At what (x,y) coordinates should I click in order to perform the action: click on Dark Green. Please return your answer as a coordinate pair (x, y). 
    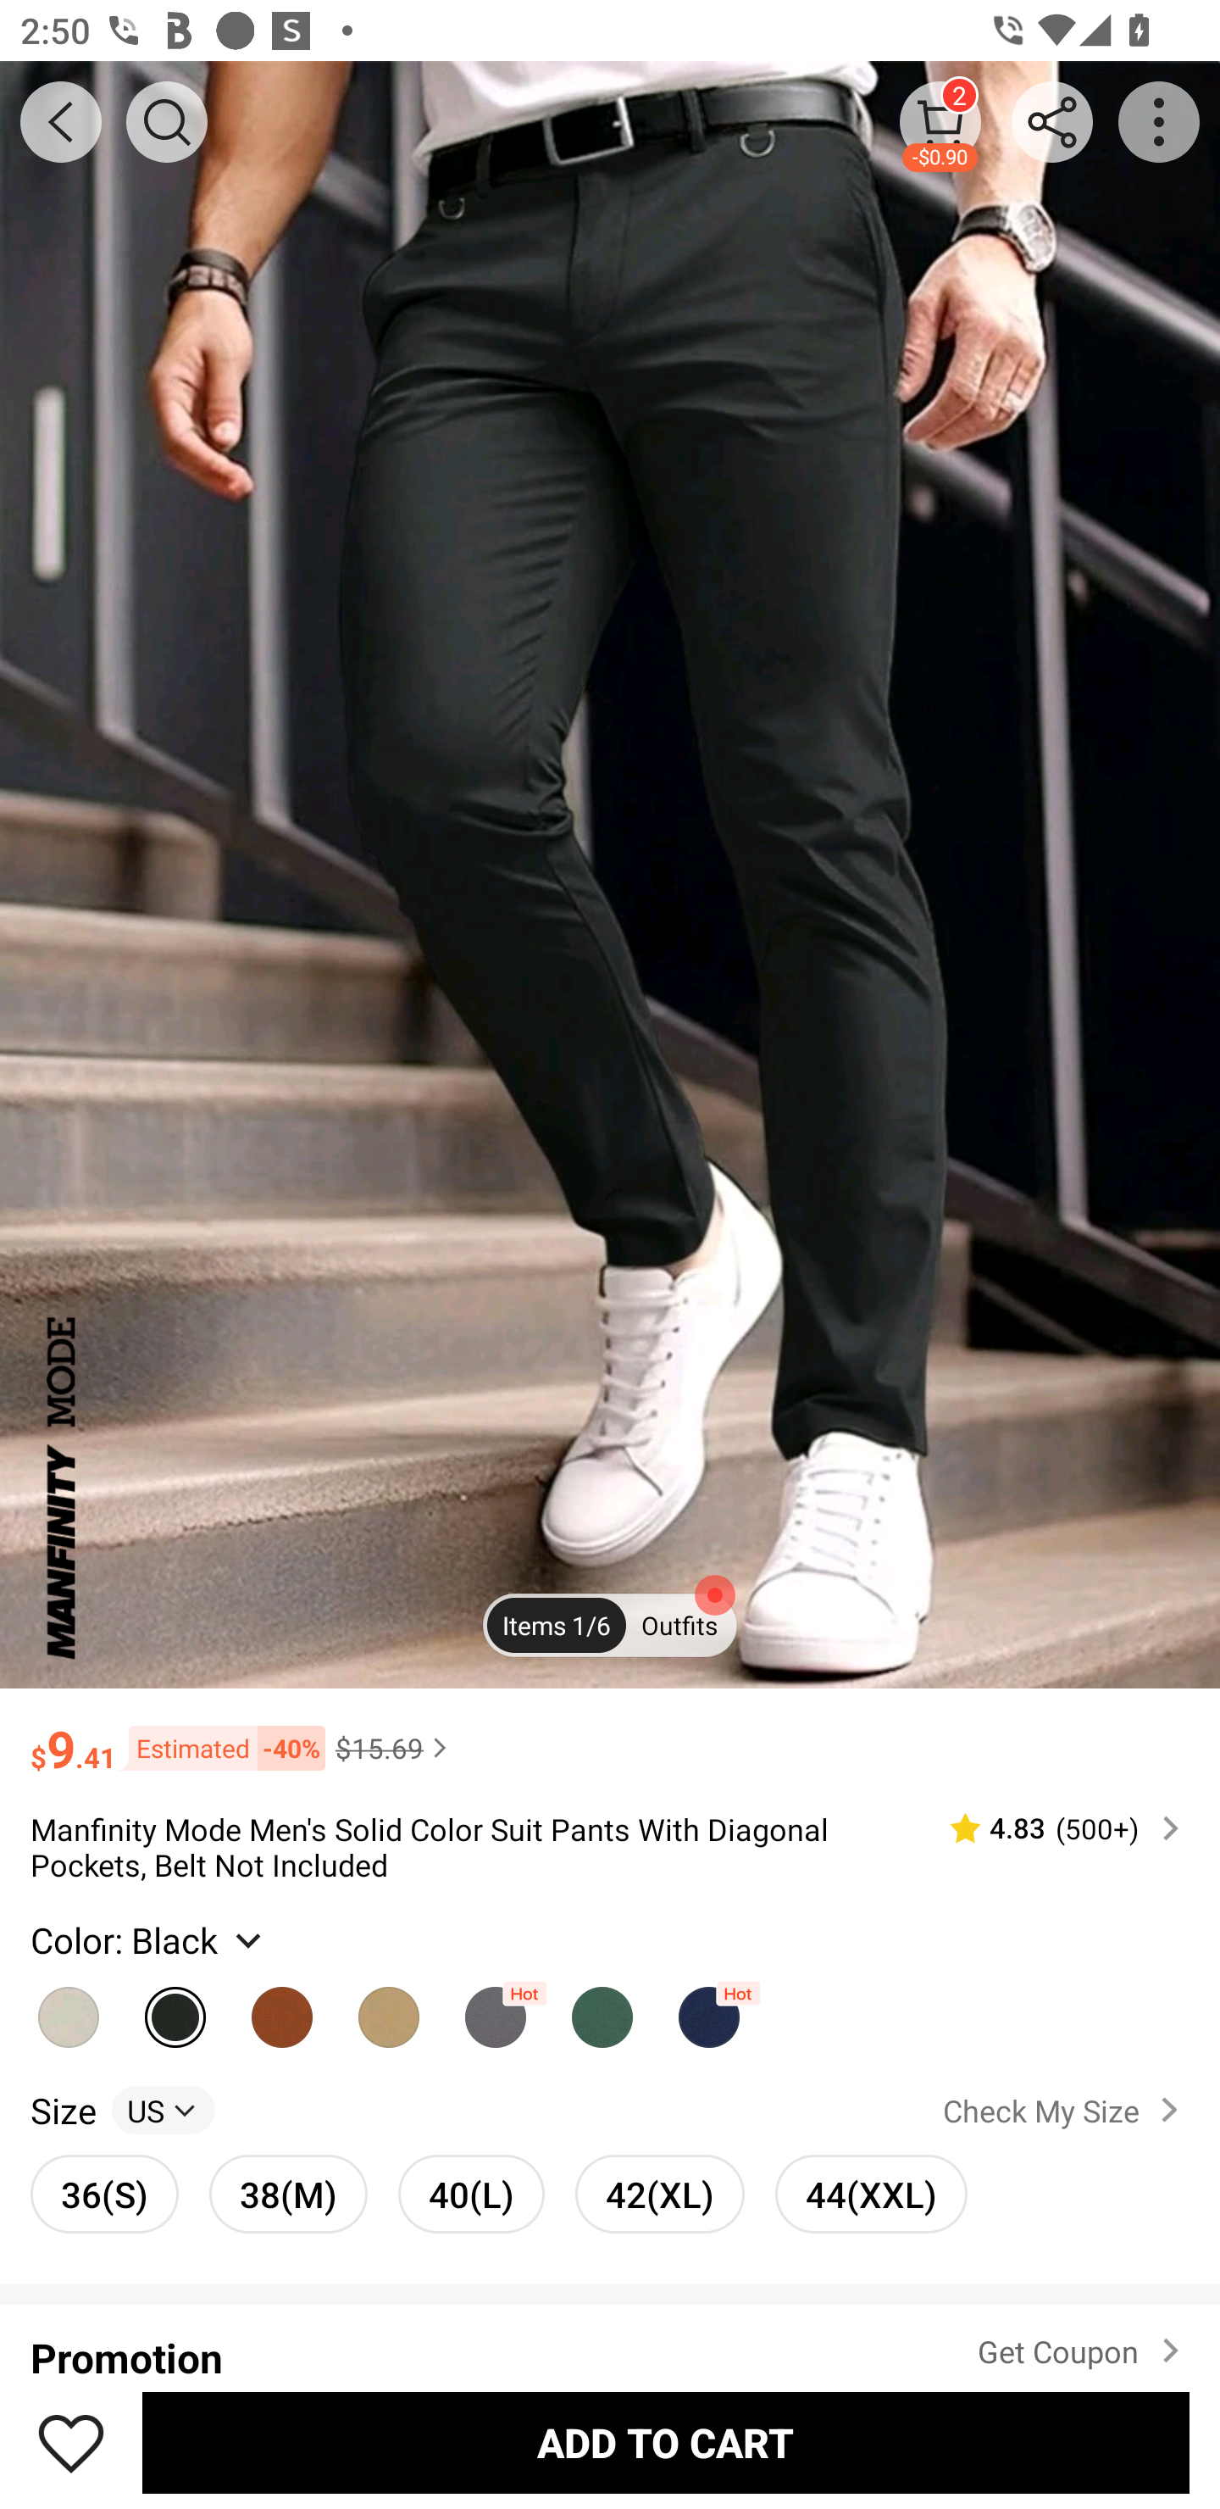
    Looking at the image, I should click on (602, 2009).